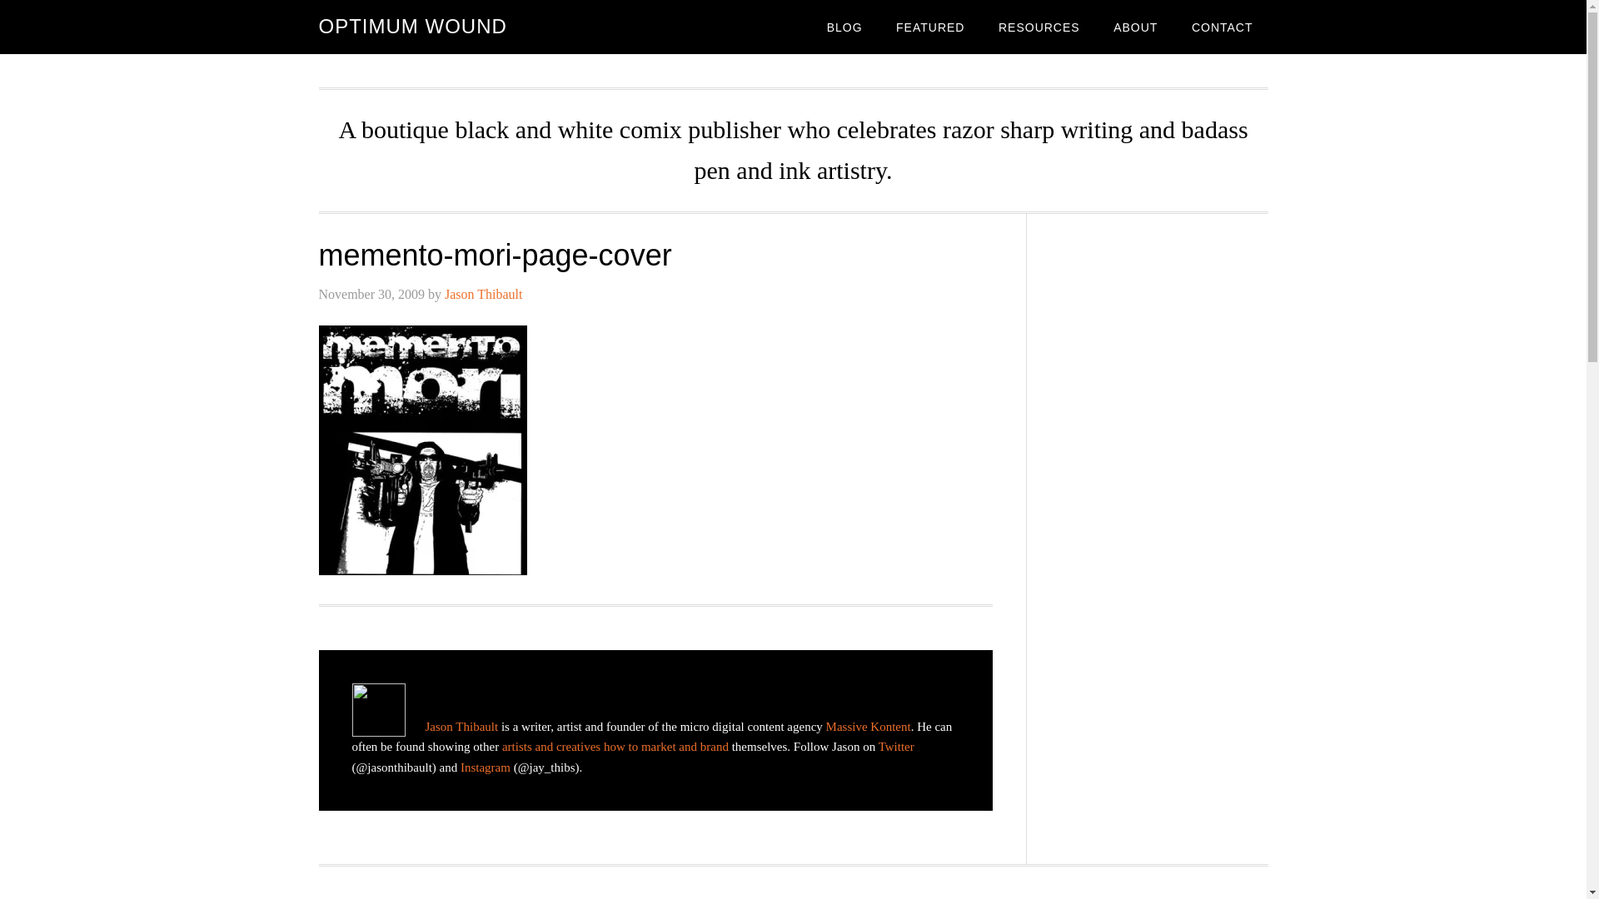  I want to click on artists and creatives how to market and brand, so click(615, 746).